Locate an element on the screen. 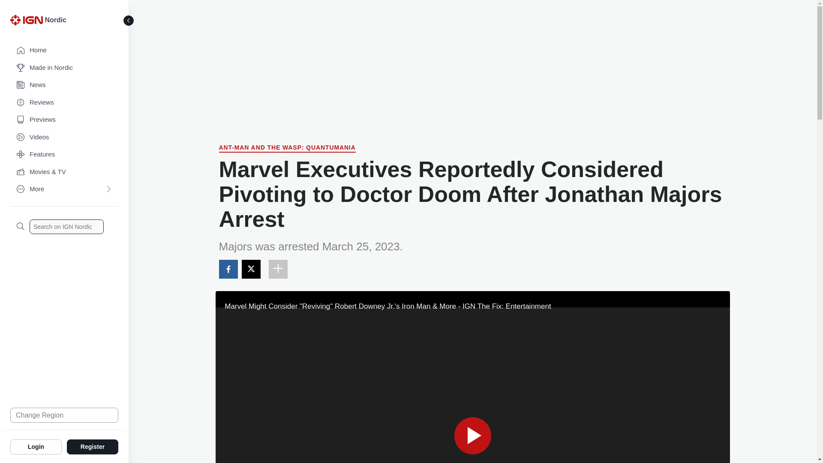 Image resolution: width=823 pixels, height=463 pixels. Toggle Sidebar is located at coordinates (129, 21).